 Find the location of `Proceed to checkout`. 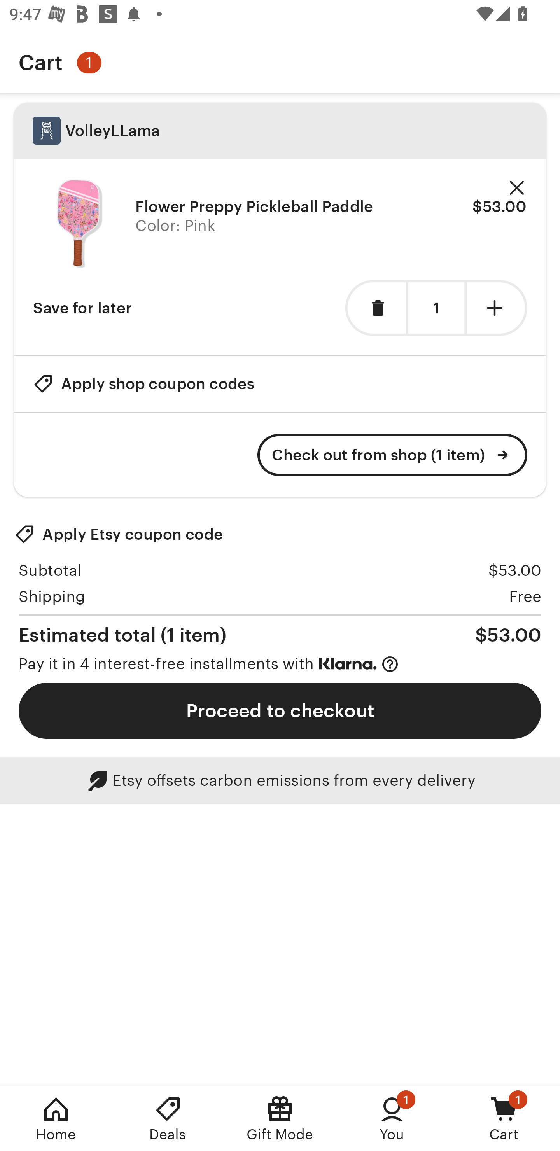

Proceed to checkout is located at coordinates (280, 711).